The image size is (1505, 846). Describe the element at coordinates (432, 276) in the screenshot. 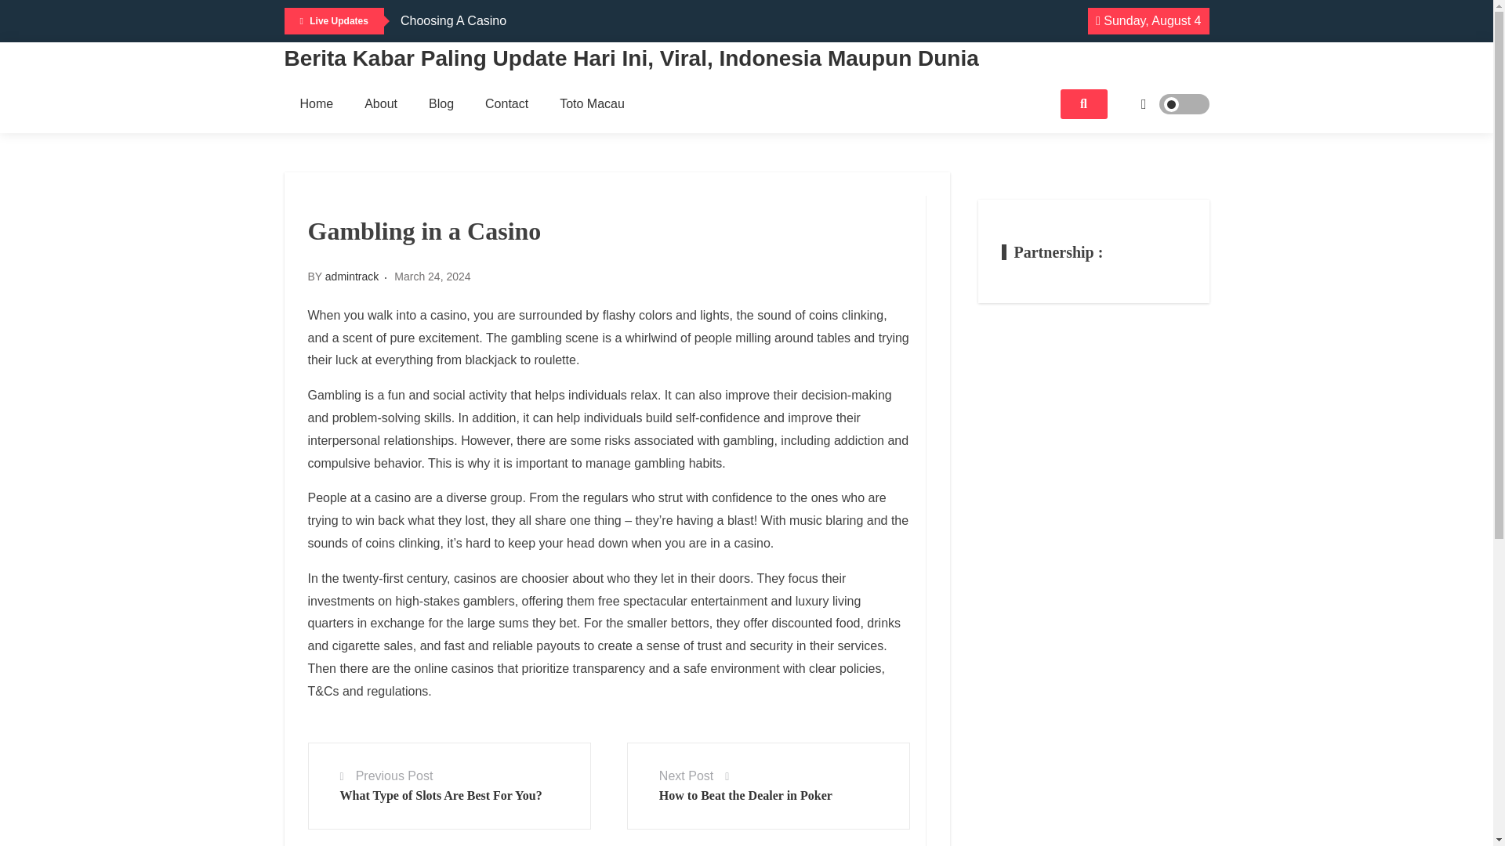

I see `March 24, 2024` at that location.